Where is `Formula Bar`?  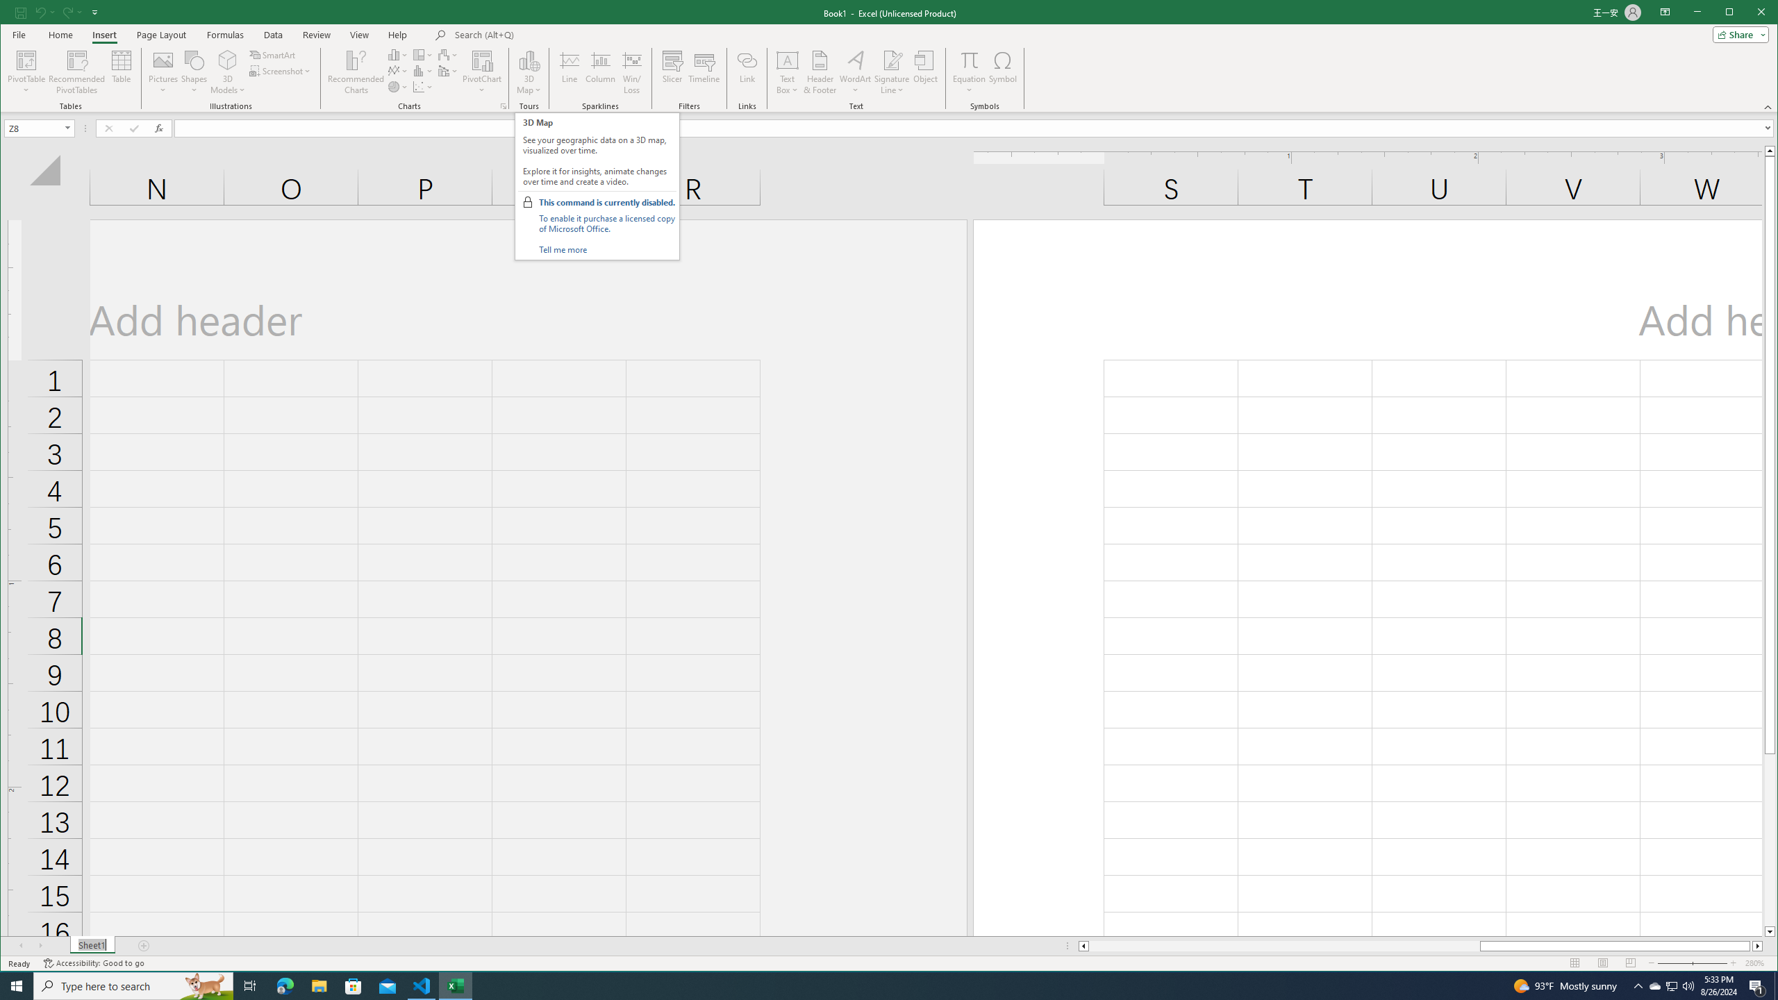 Formula Bar is located at coordinates (976, 128).